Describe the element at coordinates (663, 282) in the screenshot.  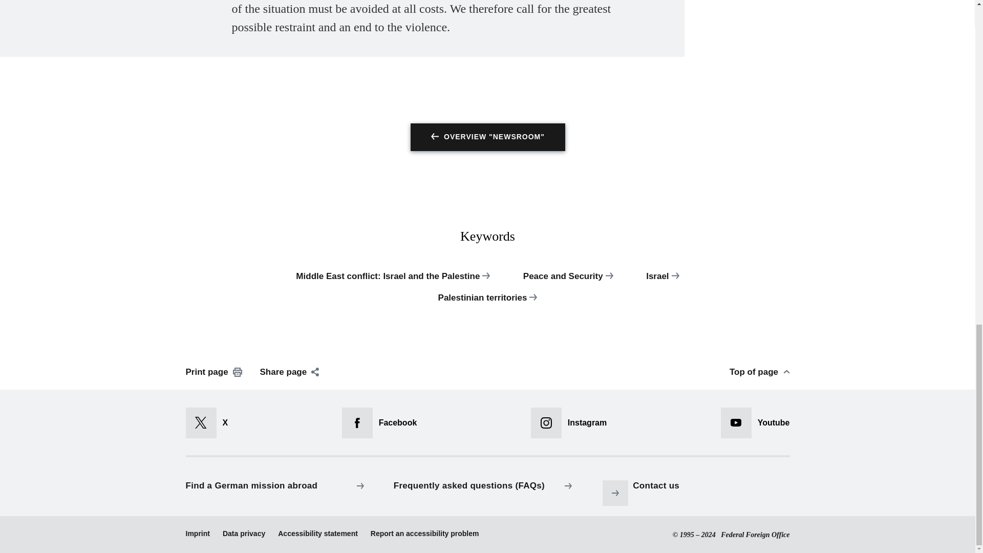
I see `Israel` at that location.